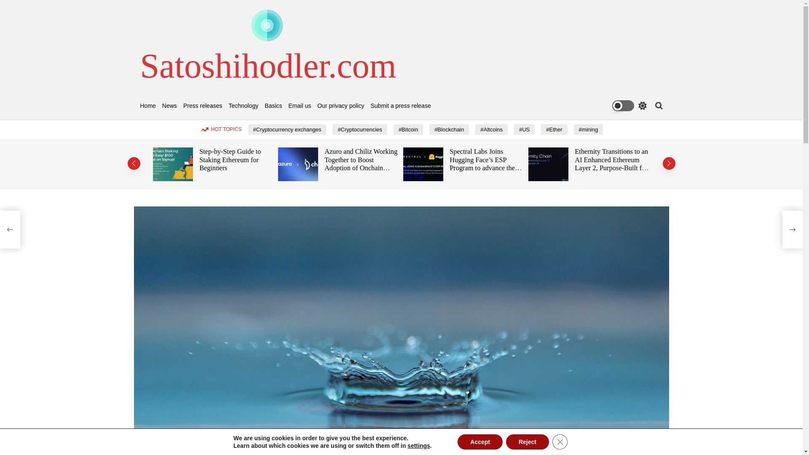 The image size is (809, 455). Describe the element at coordinates (169, 106) in the screenshot. I see `News` at that location.